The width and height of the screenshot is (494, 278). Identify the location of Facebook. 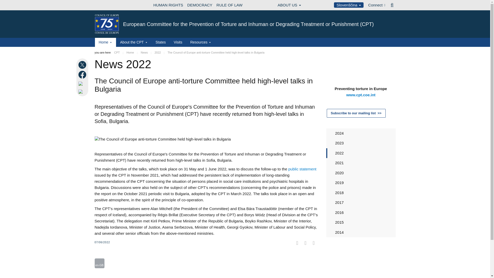
(99, 255).